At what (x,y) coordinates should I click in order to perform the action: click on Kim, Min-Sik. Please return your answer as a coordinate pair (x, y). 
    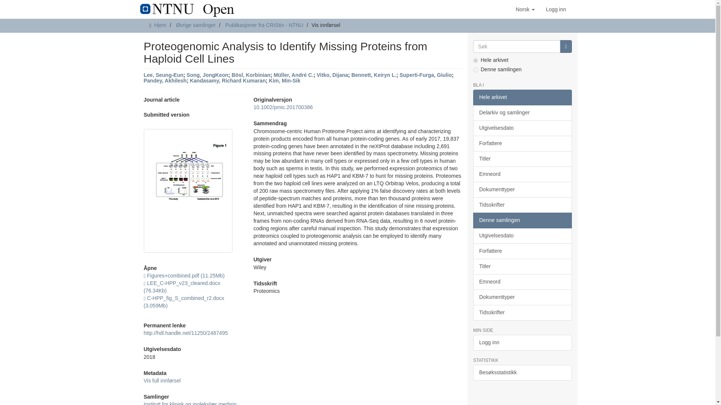
    Looking at the image, I should click on (285, 80).